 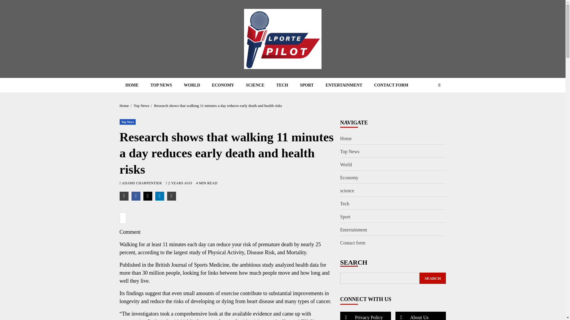 I want to click on Search, so click(x=427, y=103).